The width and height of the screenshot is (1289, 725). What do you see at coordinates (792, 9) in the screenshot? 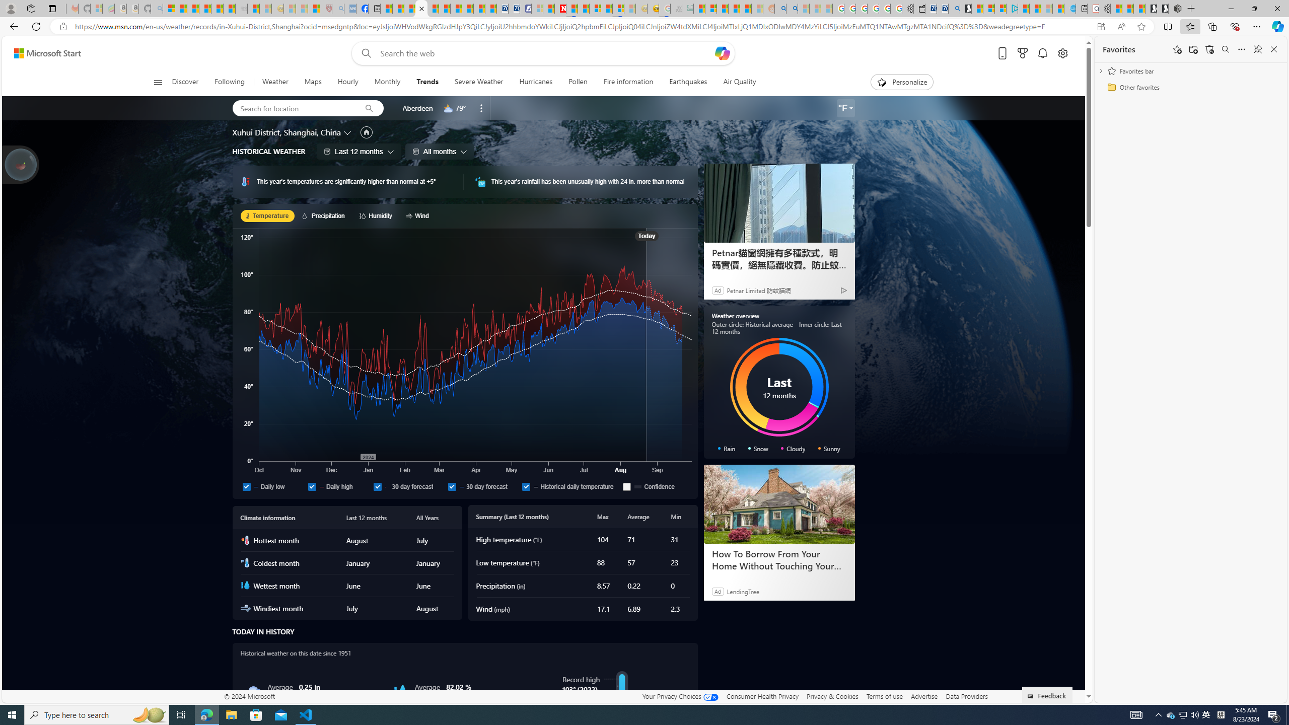
I see `Utah sues federal government - Search` at bounding box center [792, 9].